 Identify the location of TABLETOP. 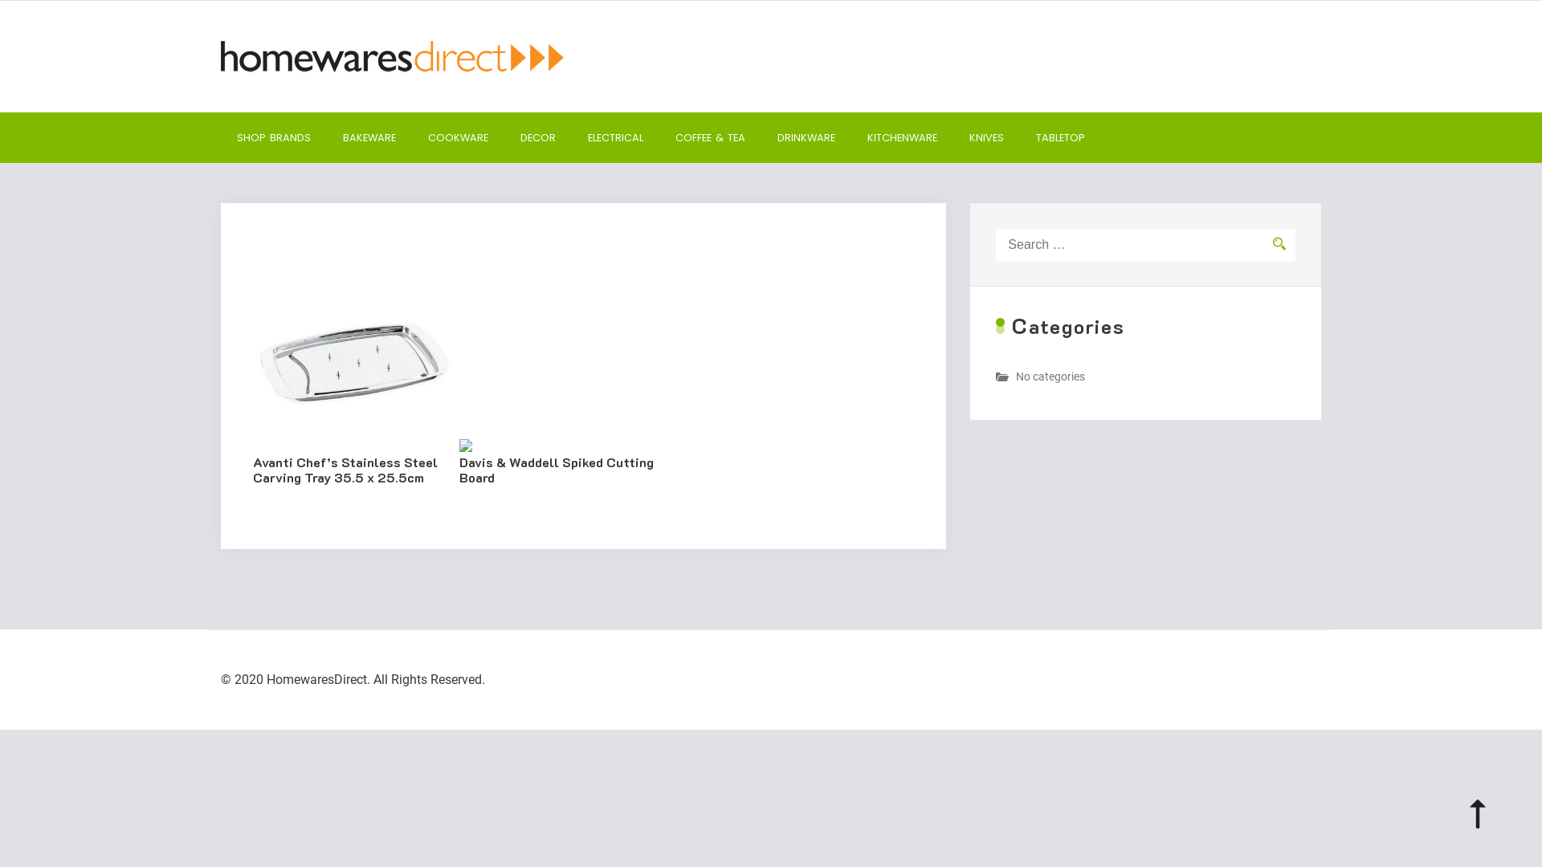
(1060, 138).